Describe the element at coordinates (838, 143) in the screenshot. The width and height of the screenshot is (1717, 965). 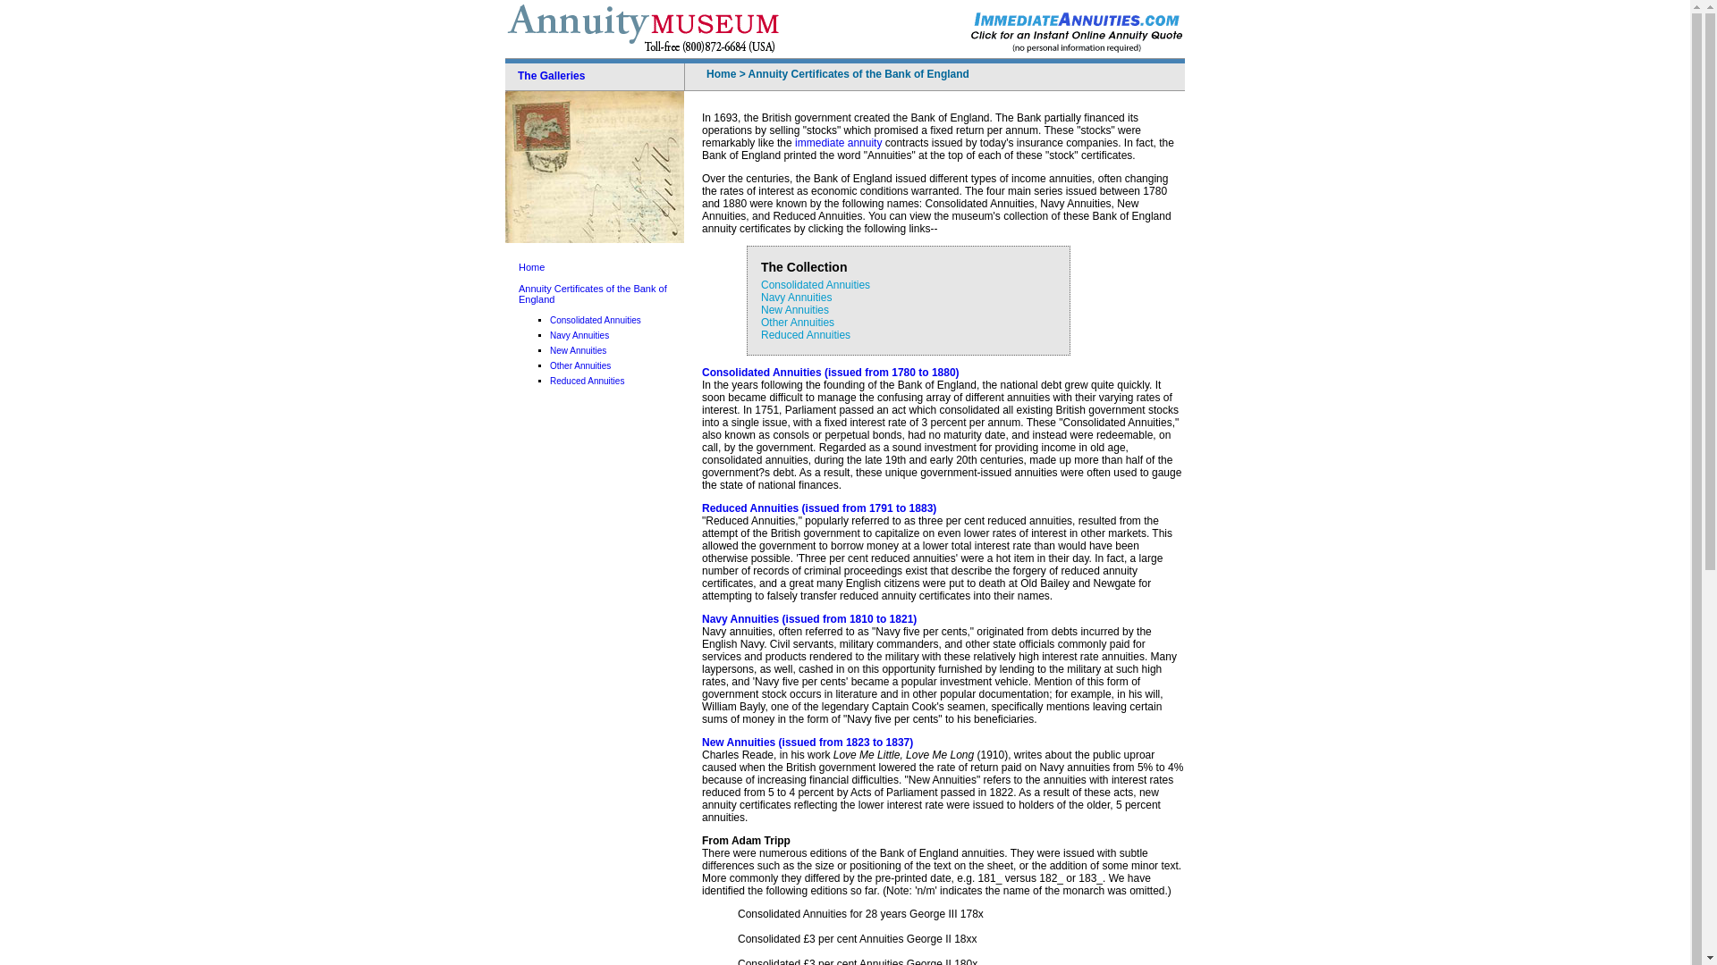
I see `immediate annuity` at that location.